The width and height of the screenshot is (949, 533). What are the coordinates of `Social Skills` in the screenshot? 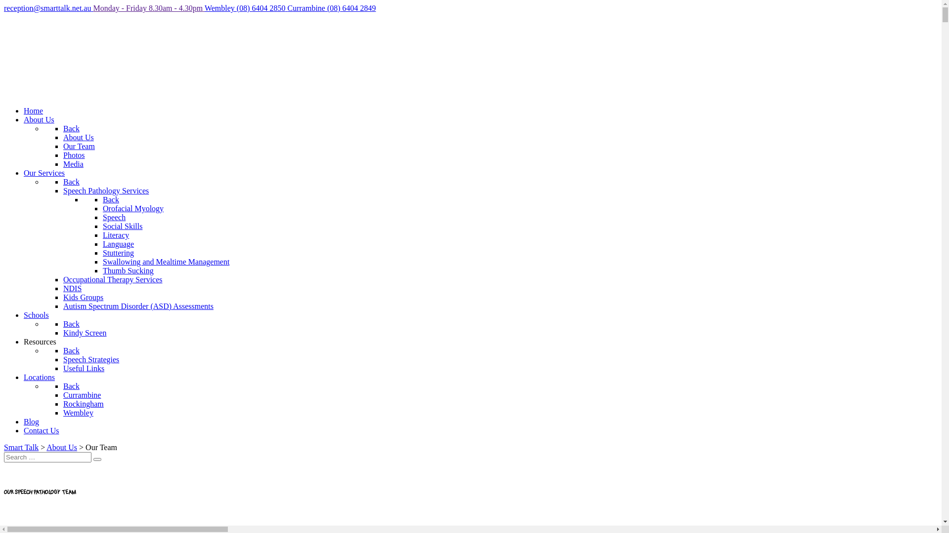 It's located at (123, 226).